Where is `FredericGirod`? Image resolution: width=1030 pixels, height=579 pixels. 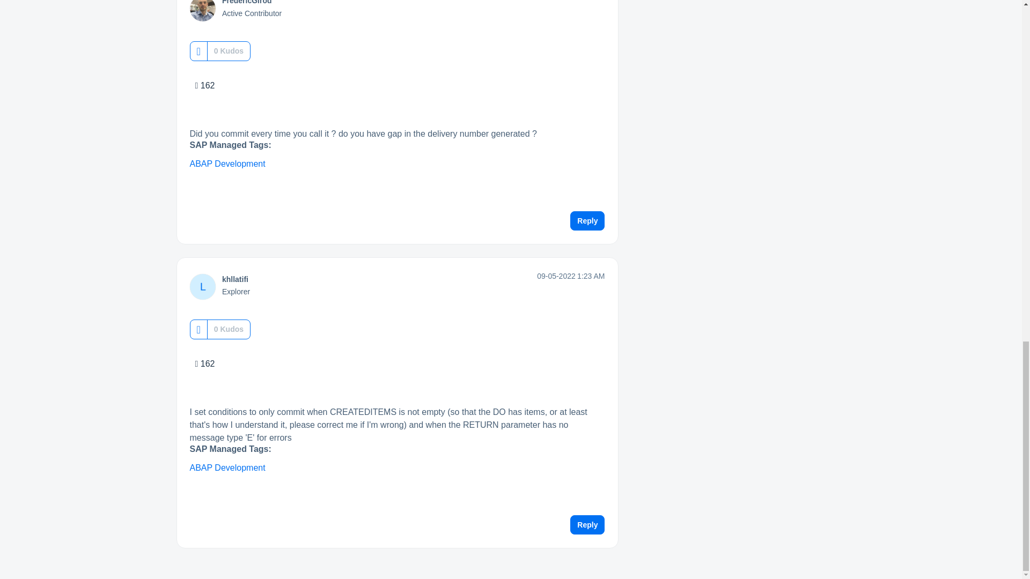
FredericGirod is located at coordinates (247, 2).